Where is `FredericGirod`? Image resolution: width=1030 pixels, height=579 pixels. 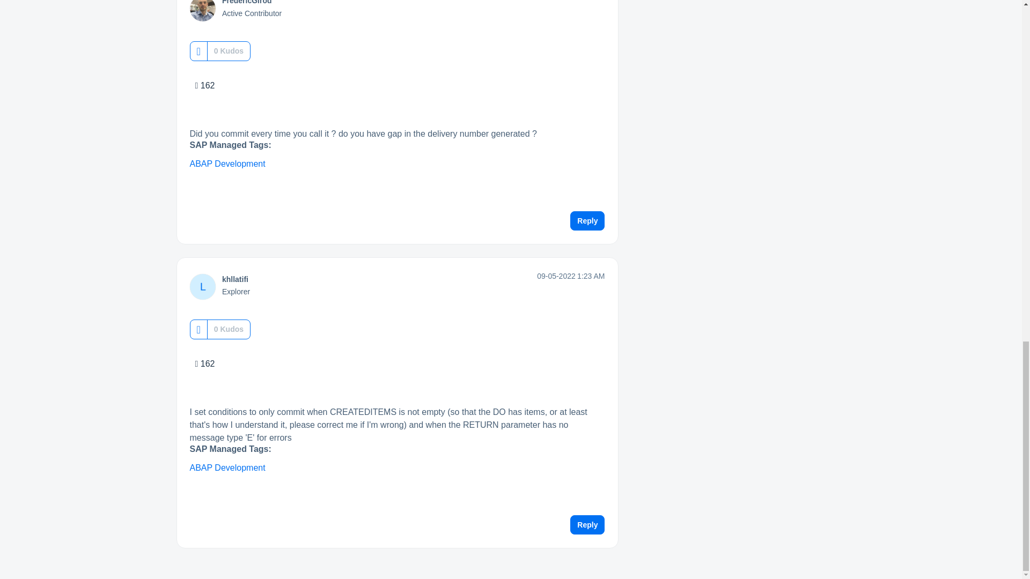
FredericGirod is located at coordinates (247, 2).